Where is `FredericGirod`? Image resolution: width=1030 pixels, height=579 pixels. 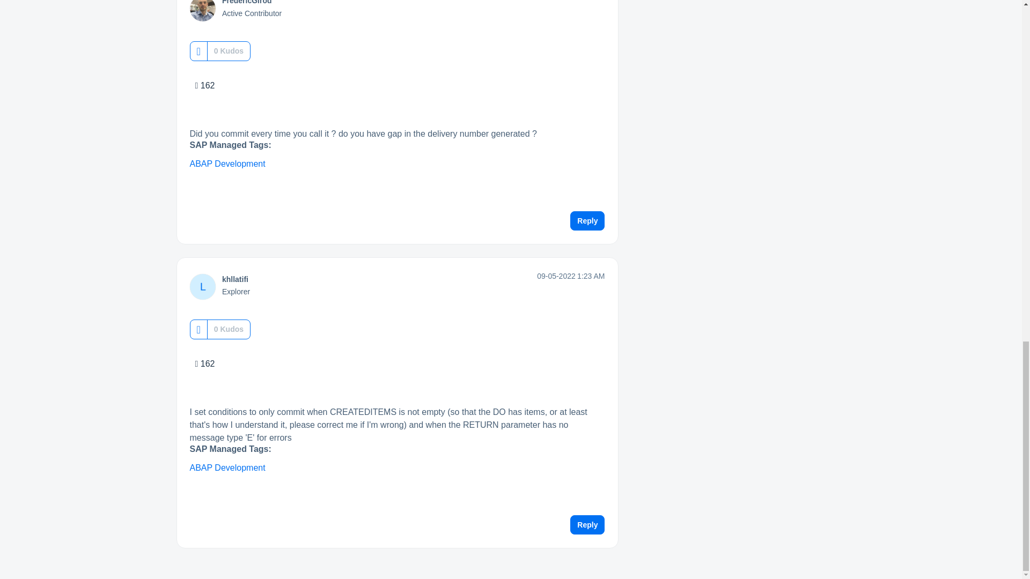
FredericGirod is located at coordinates (247, 2).